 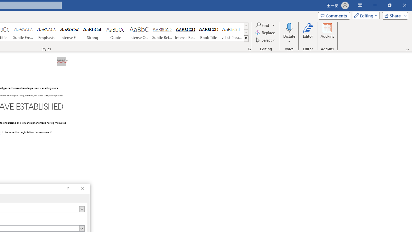 I want to click on Styles..., so click(x=249, y=49).